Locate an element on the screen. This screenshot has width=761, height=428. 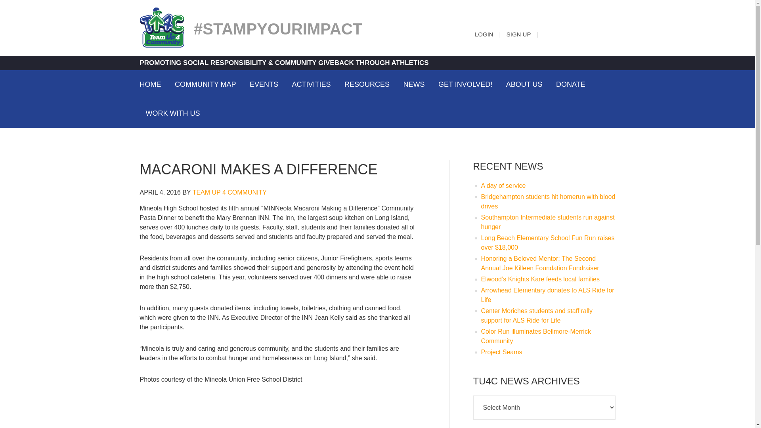
Twitter is located at coordinates (593, 32).